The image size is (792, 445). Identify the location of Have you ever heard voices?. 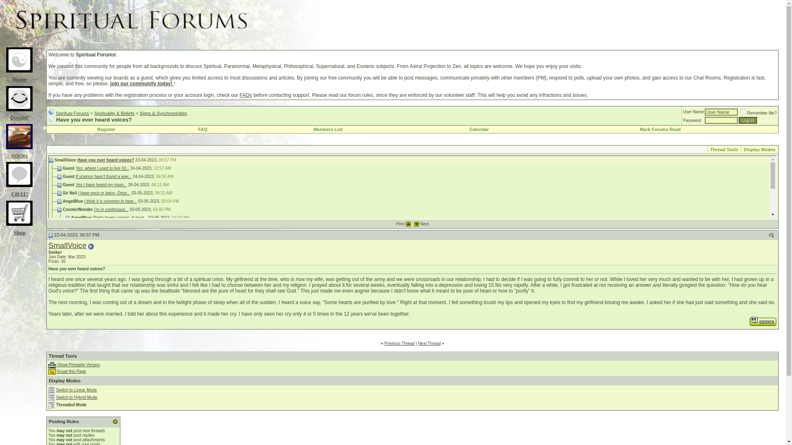
(105, 160).